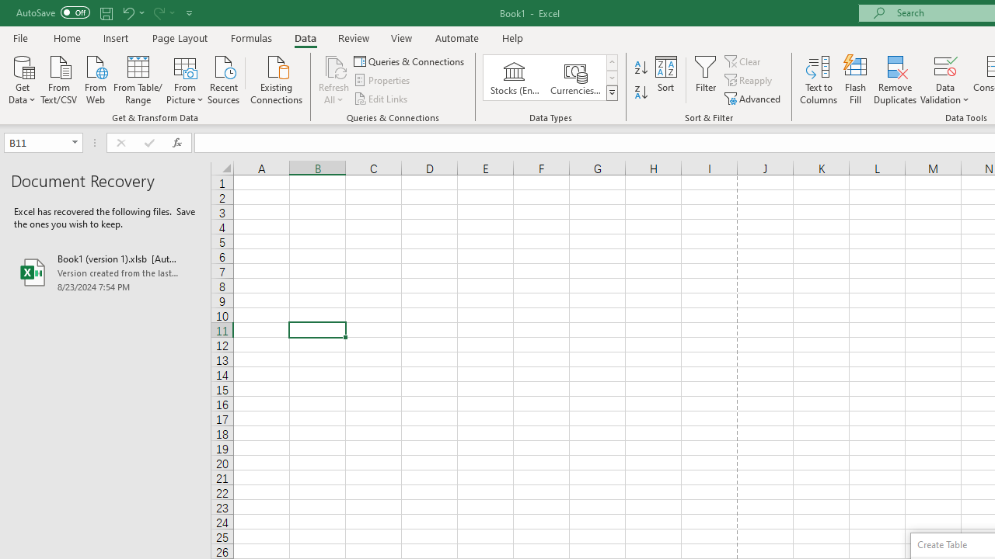 This screenshot has height=559, width=995. What do you see at coordinates (744, 61) in the screenshot?
I see `Clear` at bounding box center [744, 61].